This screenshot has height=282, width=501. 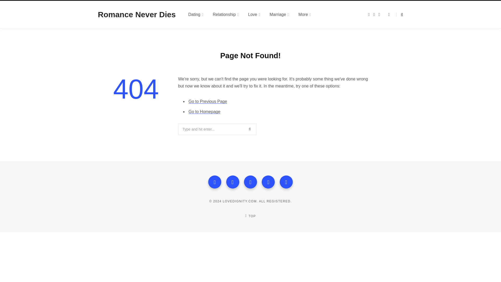 What do you see at coordinates (254, 14) in the screenshot?
I see `Love` at bounding box center [254, 14].